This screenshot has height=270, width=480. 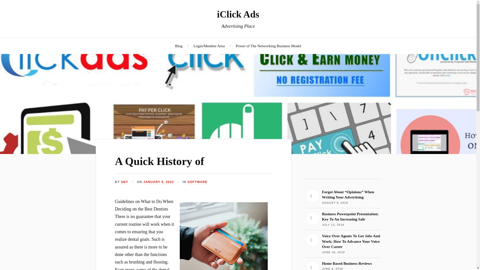 What do you see at coordinates (343, 265) in the screenshot?
I see `SOFTWARE` at bounding box center [343, 265].